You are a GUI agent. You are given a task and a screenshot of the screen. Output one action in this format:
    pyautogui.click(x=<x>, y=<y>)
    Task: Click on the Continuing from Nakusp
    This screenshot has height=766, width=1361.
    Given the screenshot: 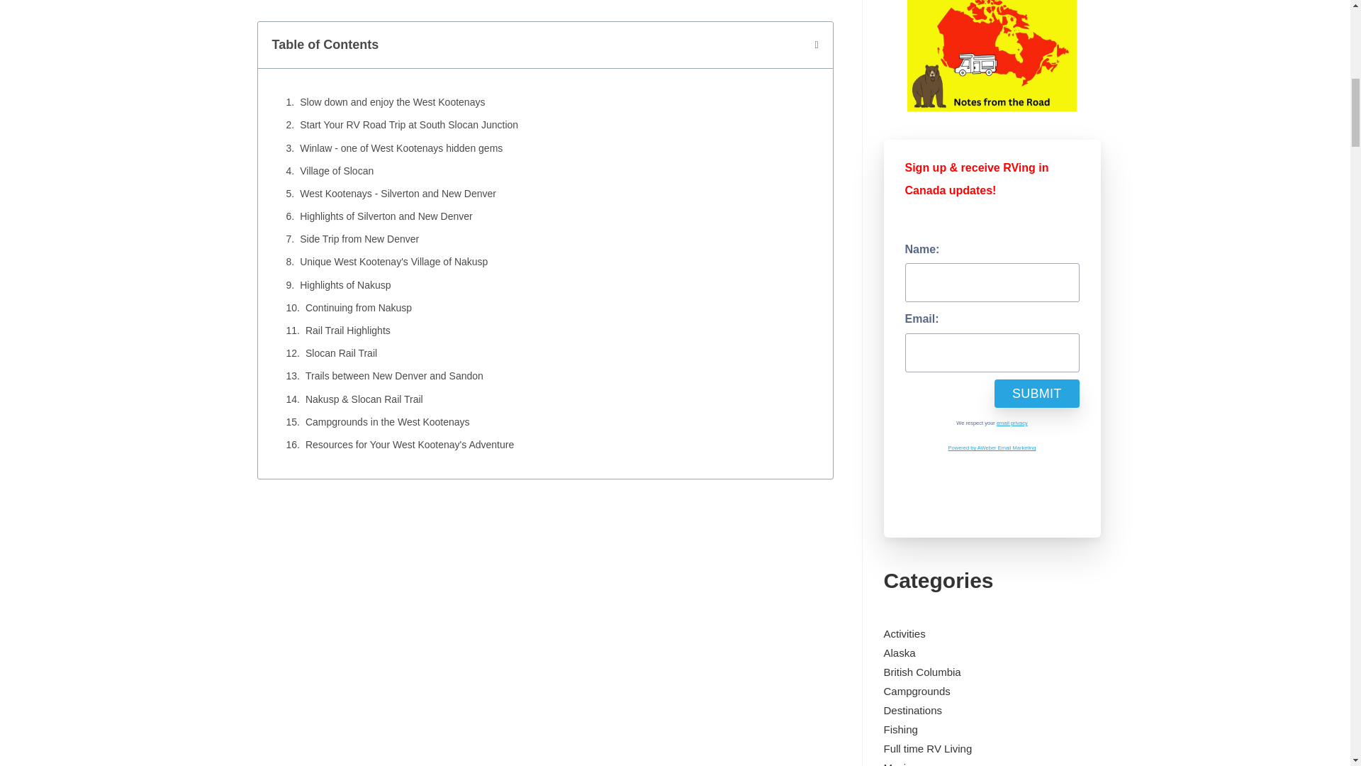 What is the action you would take?
    pyautogui.click(x=359, y=308)
    